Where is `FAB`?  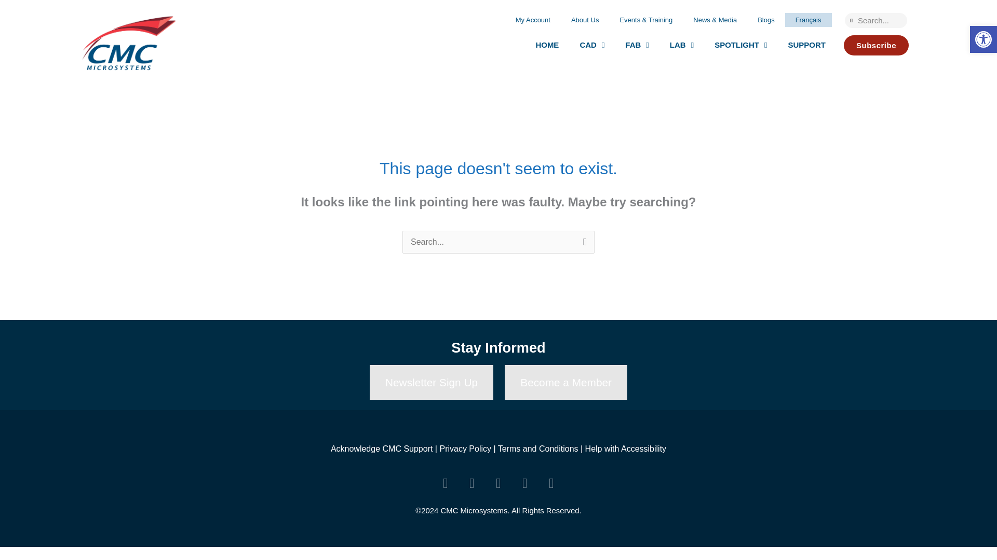
FAB is located at coordinates (637, 45).